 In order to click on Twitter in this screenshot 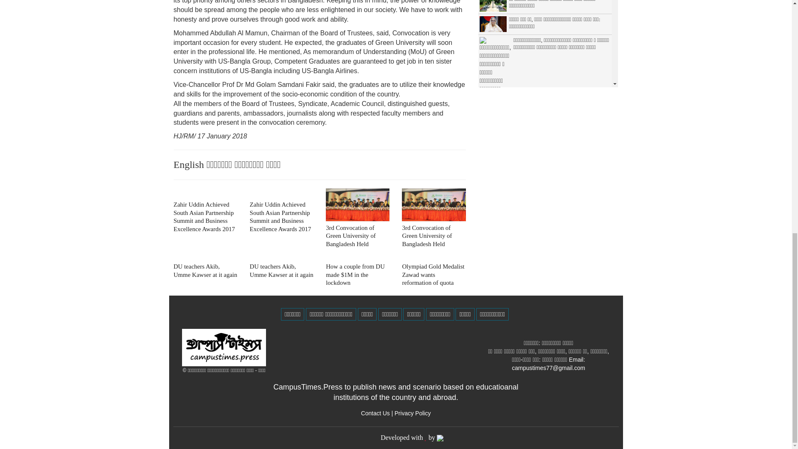, I will do `click(412, 413)`.